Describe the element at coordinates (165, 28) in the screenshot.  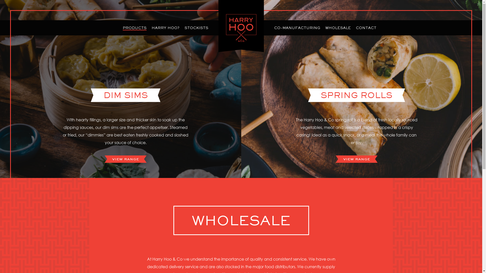
I see `HARRY HOO?` at that location.